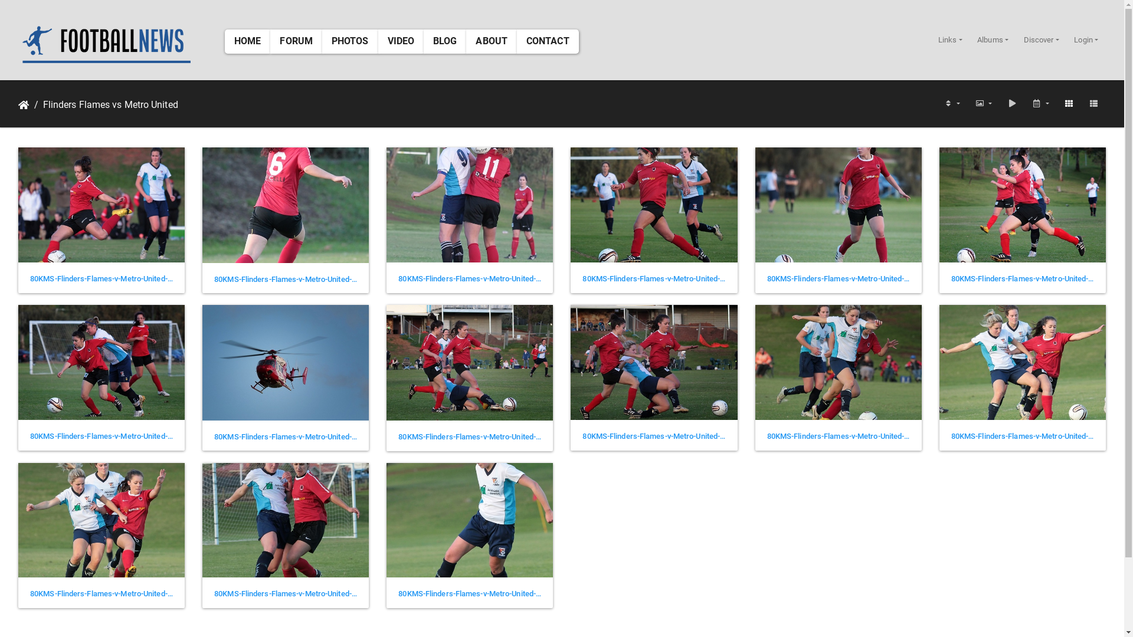 This screenshot has width=1133, height=637. Describe the element at coordinates (470, 520) in the screenshot. I see `80KMS-Flinders-Flames-v-Metro-United-11274.jpg (373 visits)` at that location.